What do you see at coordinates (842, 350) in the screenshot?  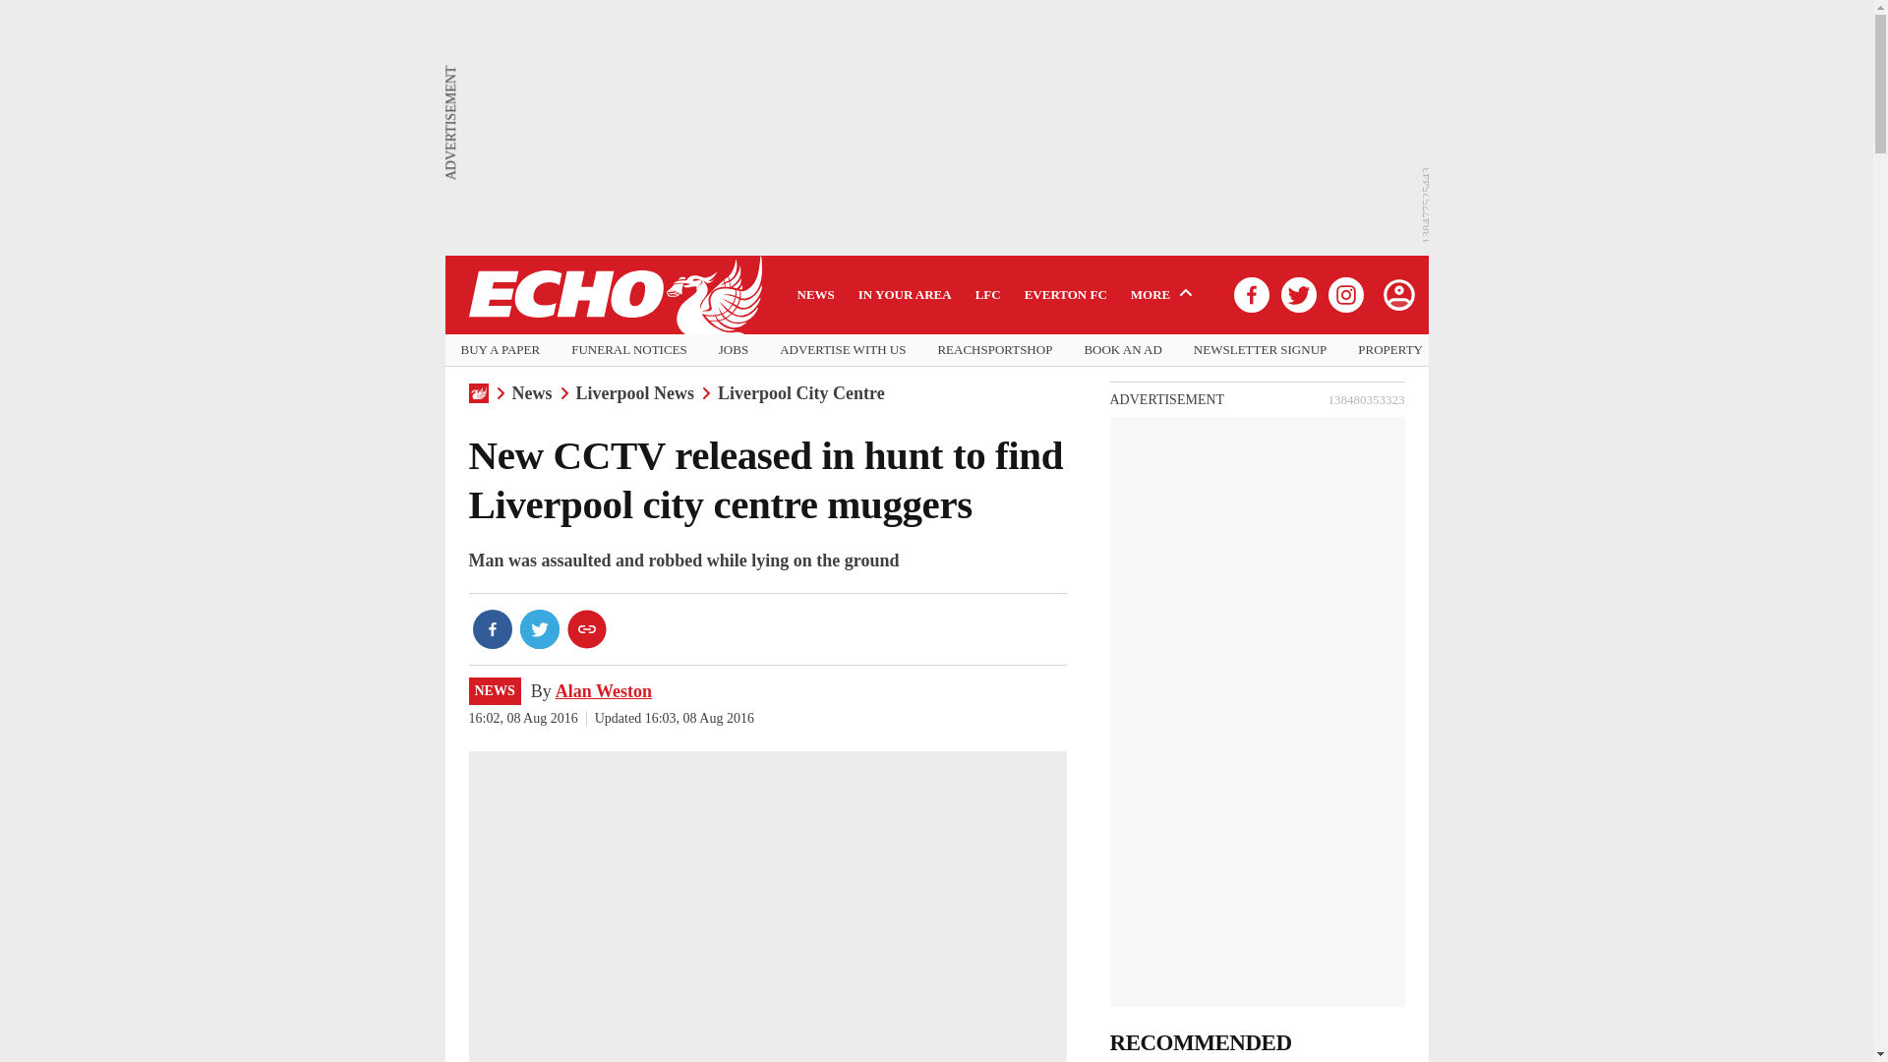 I see `ADVERTISE WITH US` at bounding box center [842, 350].